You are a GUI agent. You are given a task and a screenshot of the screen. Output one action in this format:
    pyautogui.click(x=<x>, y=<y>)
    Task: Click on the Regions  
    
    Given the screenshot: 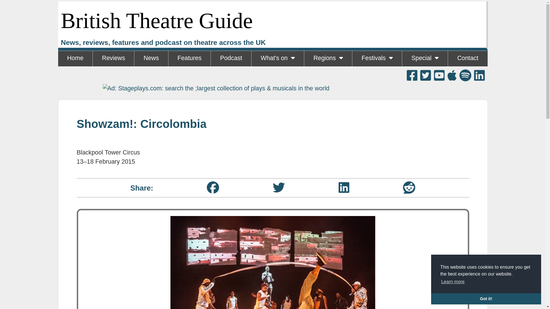 What is the action you would take?
    pyautogui.click(x=328, y=58)
    